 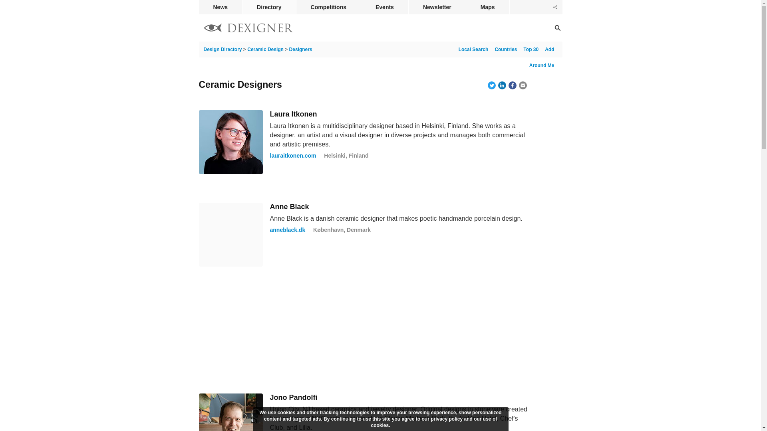 What do you see at coordinates (293, 156) in the screenshot?
I see `lauraitkonen.com` at bounding box center [293, 156].